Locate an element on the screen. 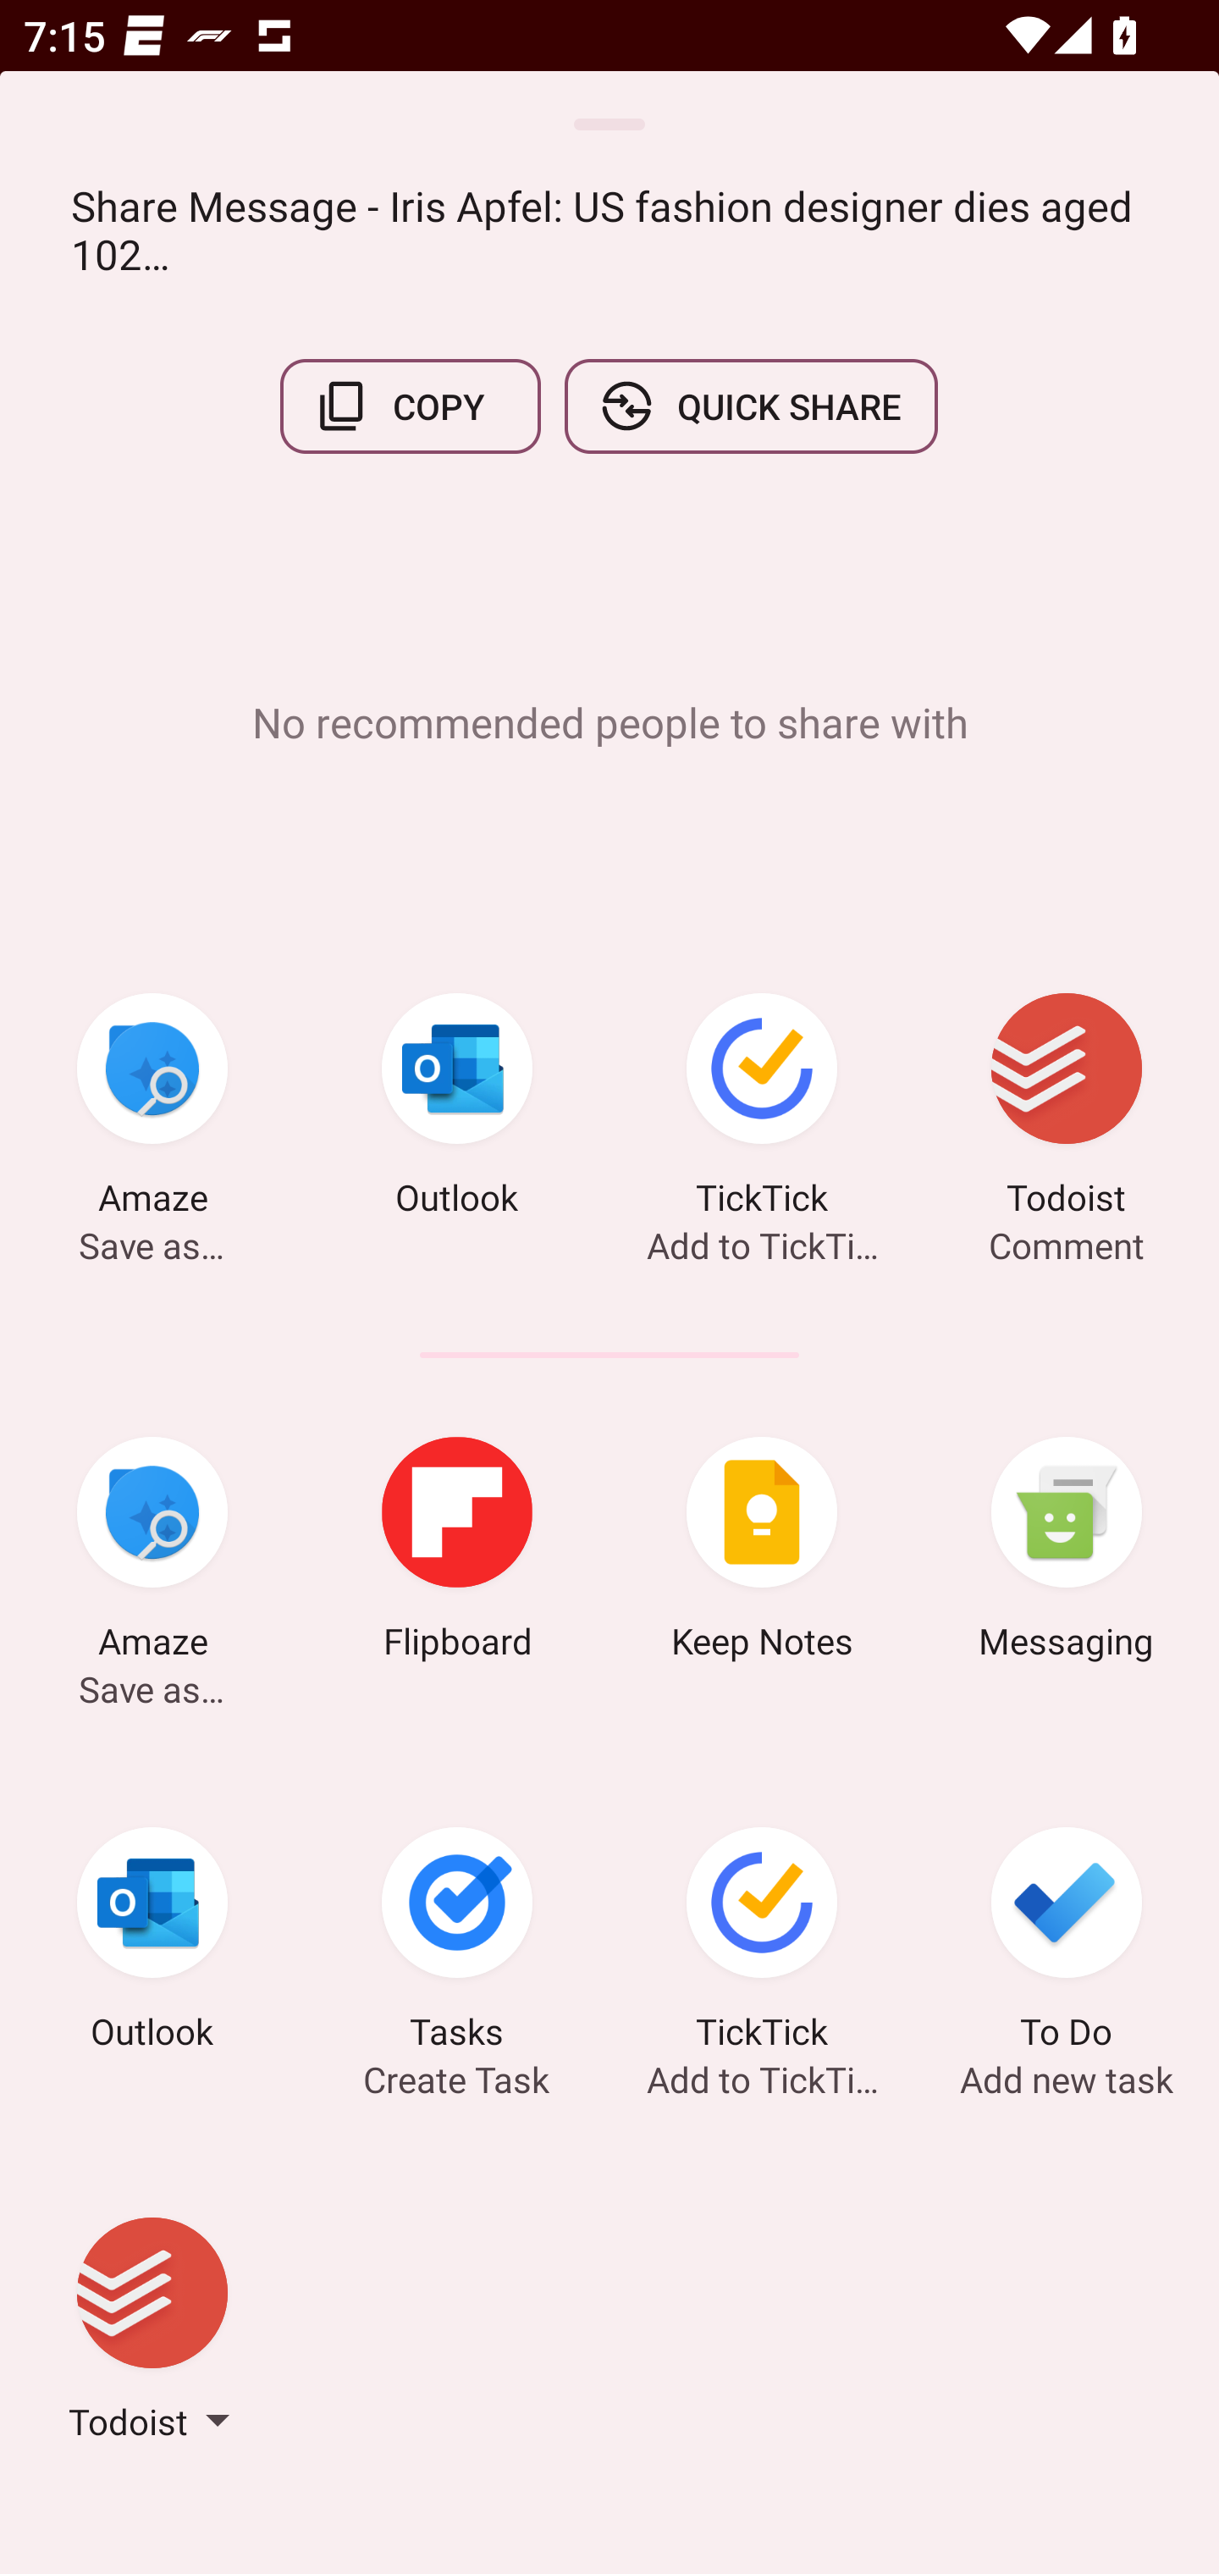 The width and height of the screenshot is (1219, 2574). TickTick Add to TickTick is located at coordinates (762, 1943).